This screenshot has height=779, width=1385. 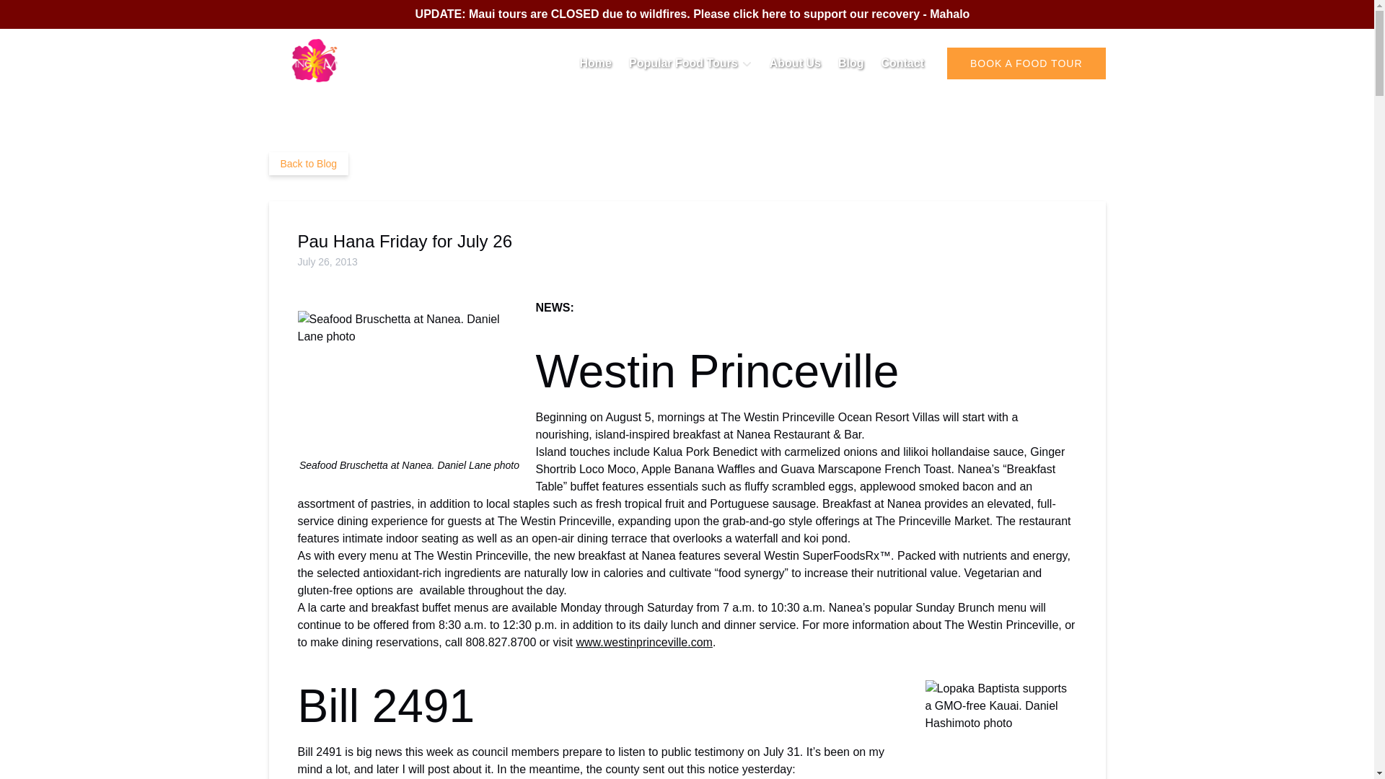 I want to click on Popular Food Tours, so click(x=690, y=63).